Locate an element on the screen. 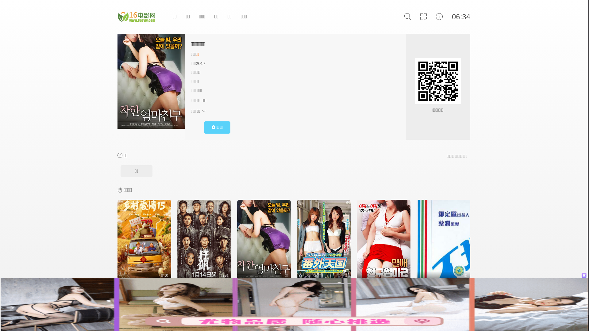  2017 is located at coordinates (201, 63).